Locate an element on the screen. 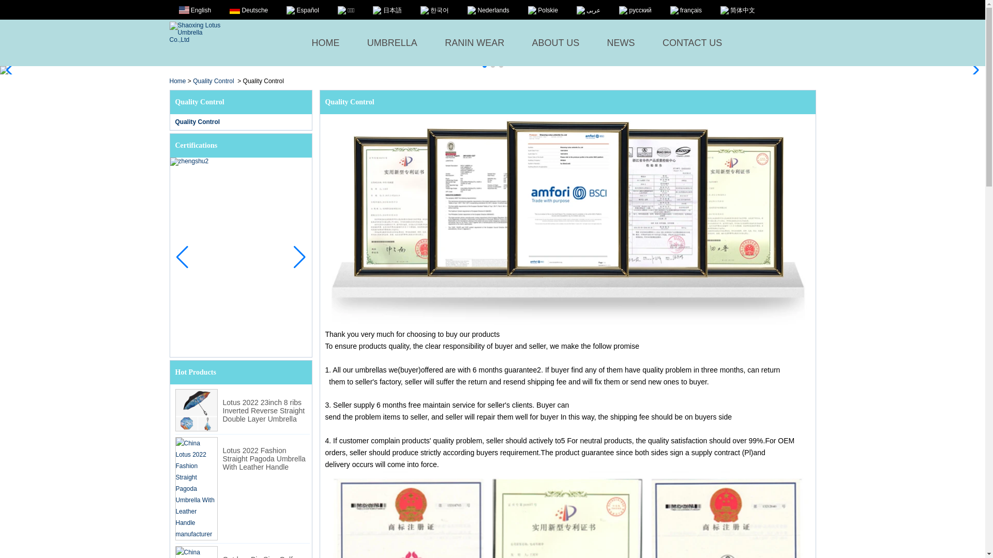 This screenshot has width=993, height=558. Home is located at coordinates (178, 81).